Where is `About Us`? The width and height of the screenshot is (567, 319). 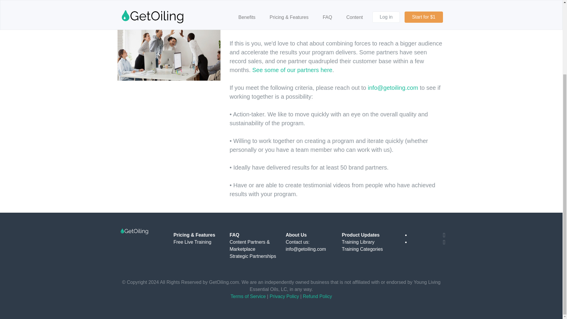
About Us is located at coordinates (296, 235).